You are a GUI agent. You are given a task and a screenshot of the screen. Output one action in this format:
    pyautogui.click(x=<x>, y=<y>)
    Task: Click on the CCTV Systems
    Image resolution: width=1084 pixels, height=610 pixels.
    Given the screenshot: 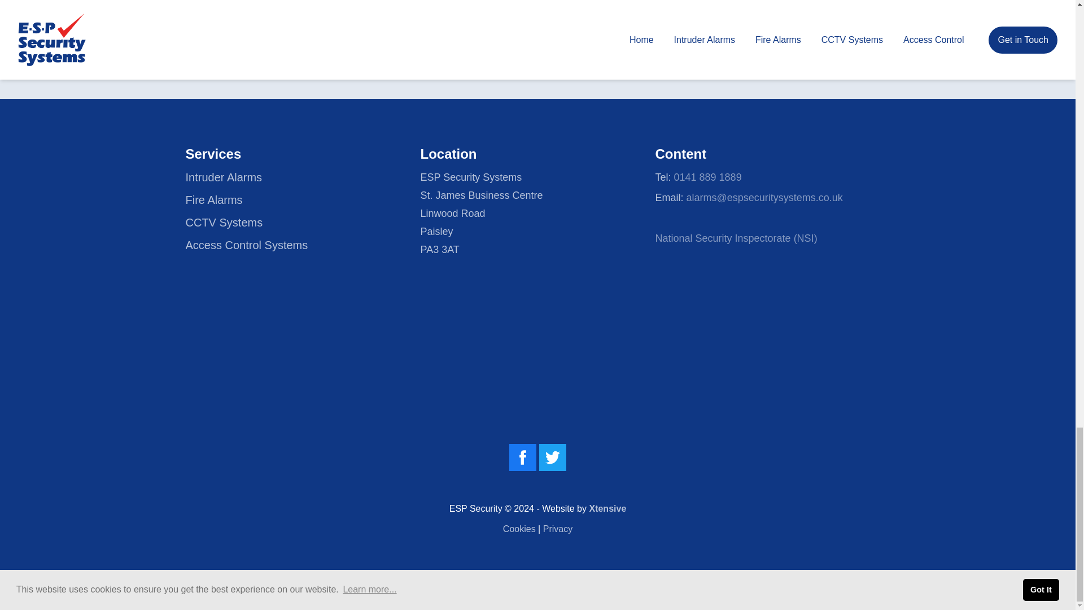 What is the action you would take?
    pyautogui.click(x=224, y=223)
    